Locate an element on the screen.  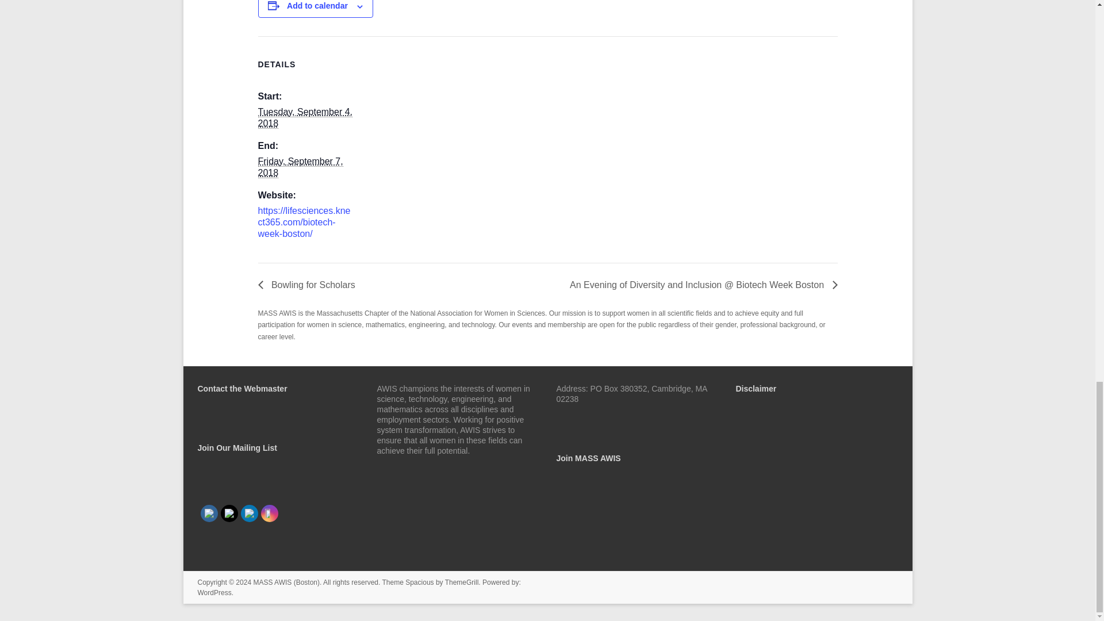
Twitter is located at coordinates (229, 513).